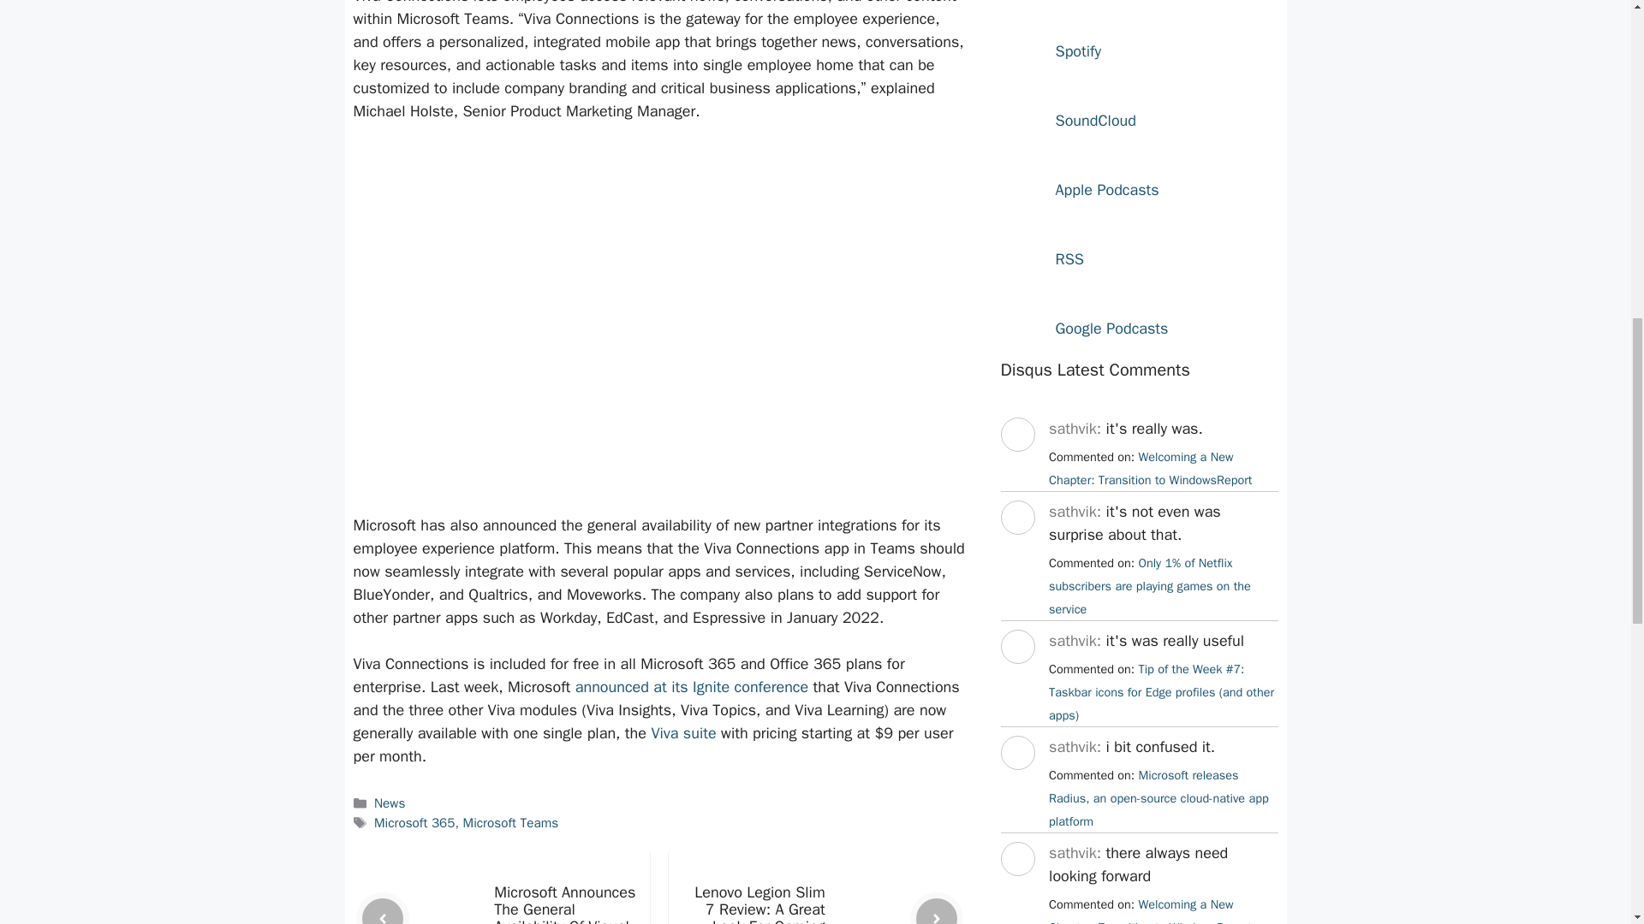  Describe the element at coordinates (1016, 785) in the screenshot. I see `sathvik` at that location.